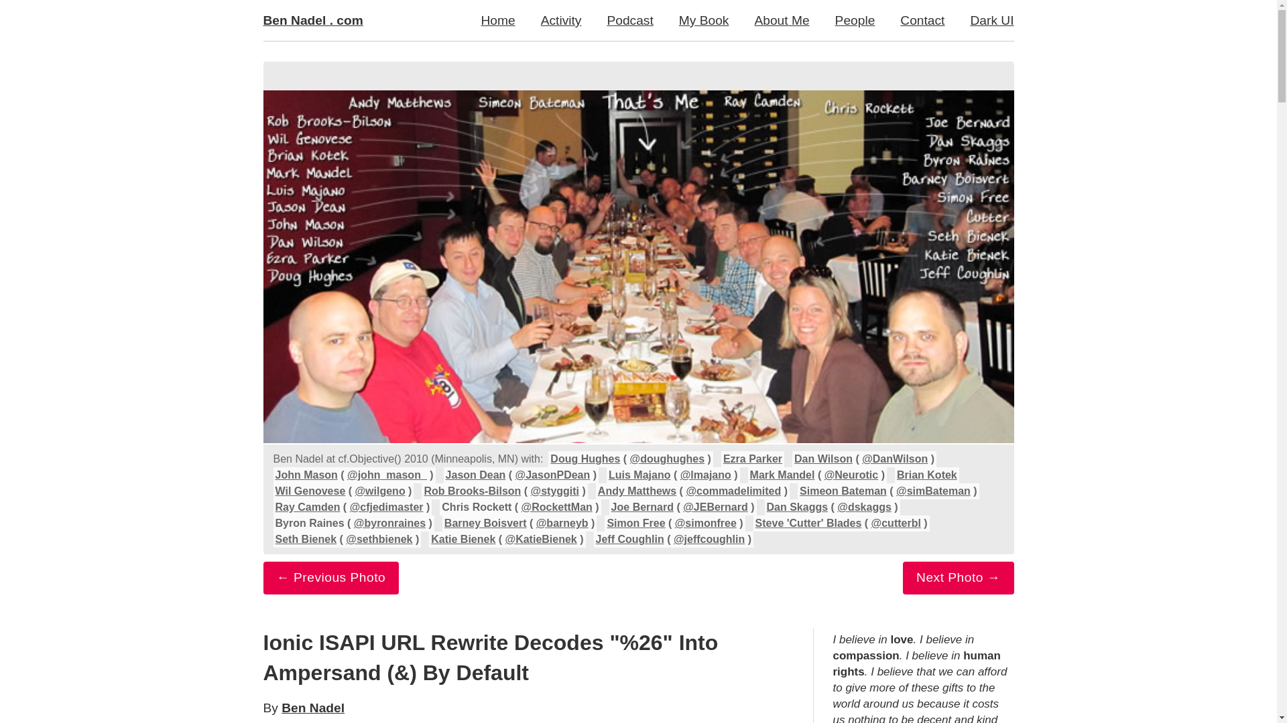 Image resolution: width=1287 pixels, height=723 pixels. What do you see at coordinates (475, 475) in the screenshot?
I see `Jason Dean` at bounding box center [475, 475].